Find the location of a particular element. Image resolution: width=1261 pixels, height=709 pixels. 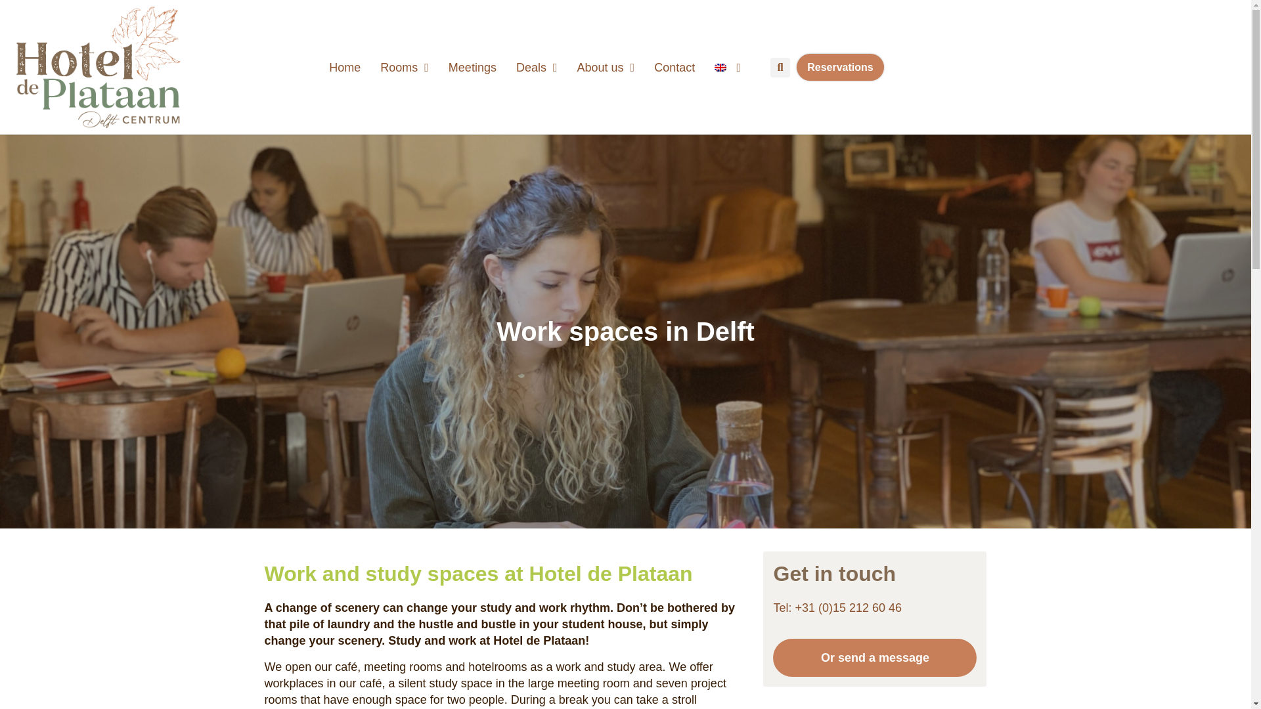

Rooms is located at coordinates (405, 67).